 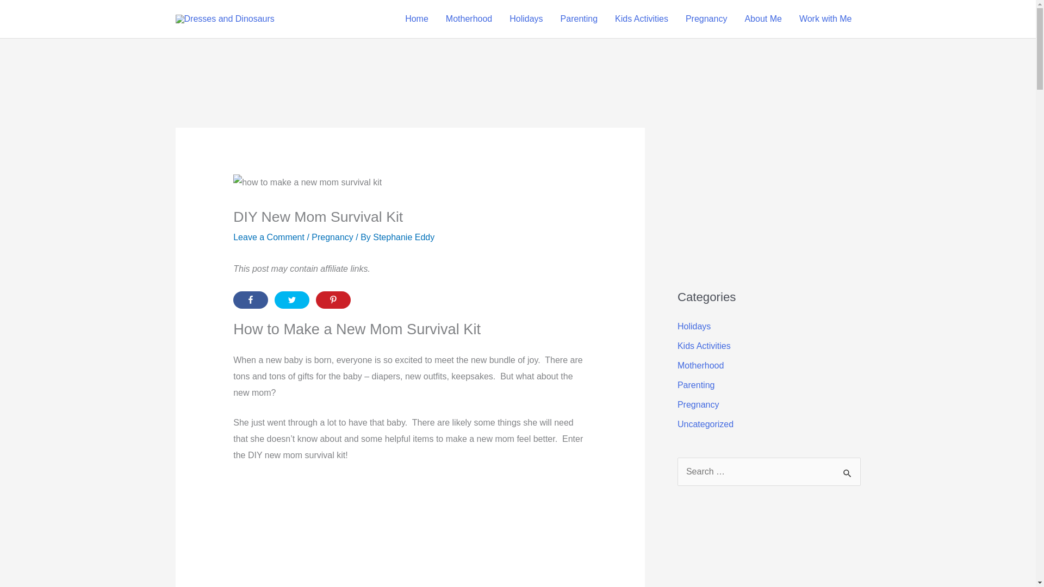 What do you see at coordinates (403, 237) in the screenshot?
I see `Stephanie Eddy` at bounding box center [403, 237].